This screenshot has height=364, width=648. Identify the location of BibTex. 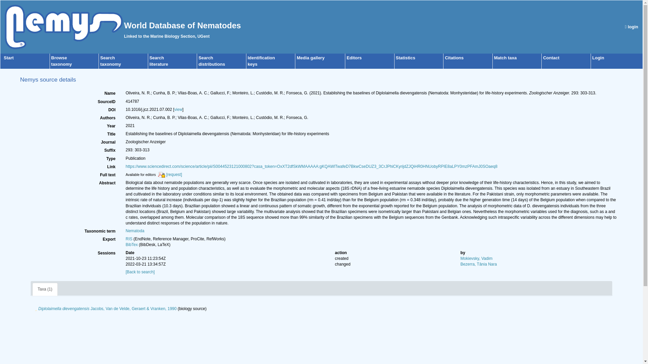
(632, 27).